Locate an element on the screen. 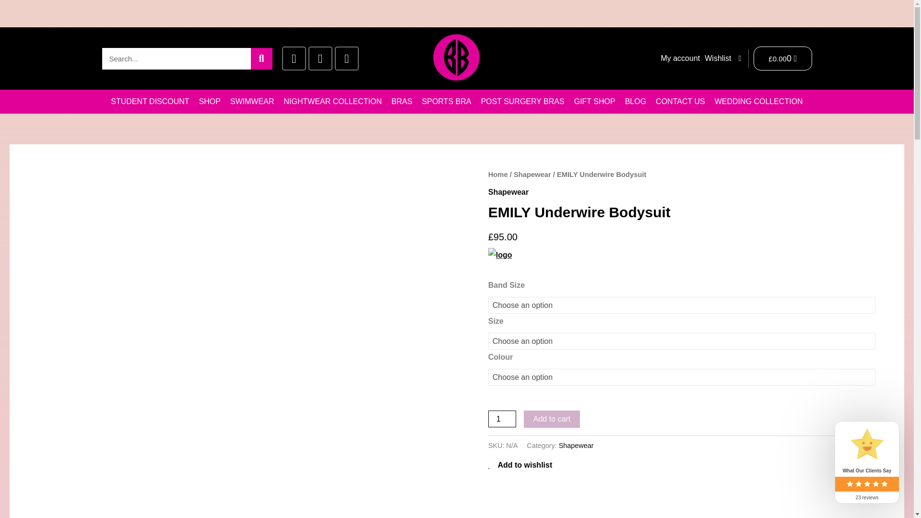  Envelope is located at coordinates (347, 59).